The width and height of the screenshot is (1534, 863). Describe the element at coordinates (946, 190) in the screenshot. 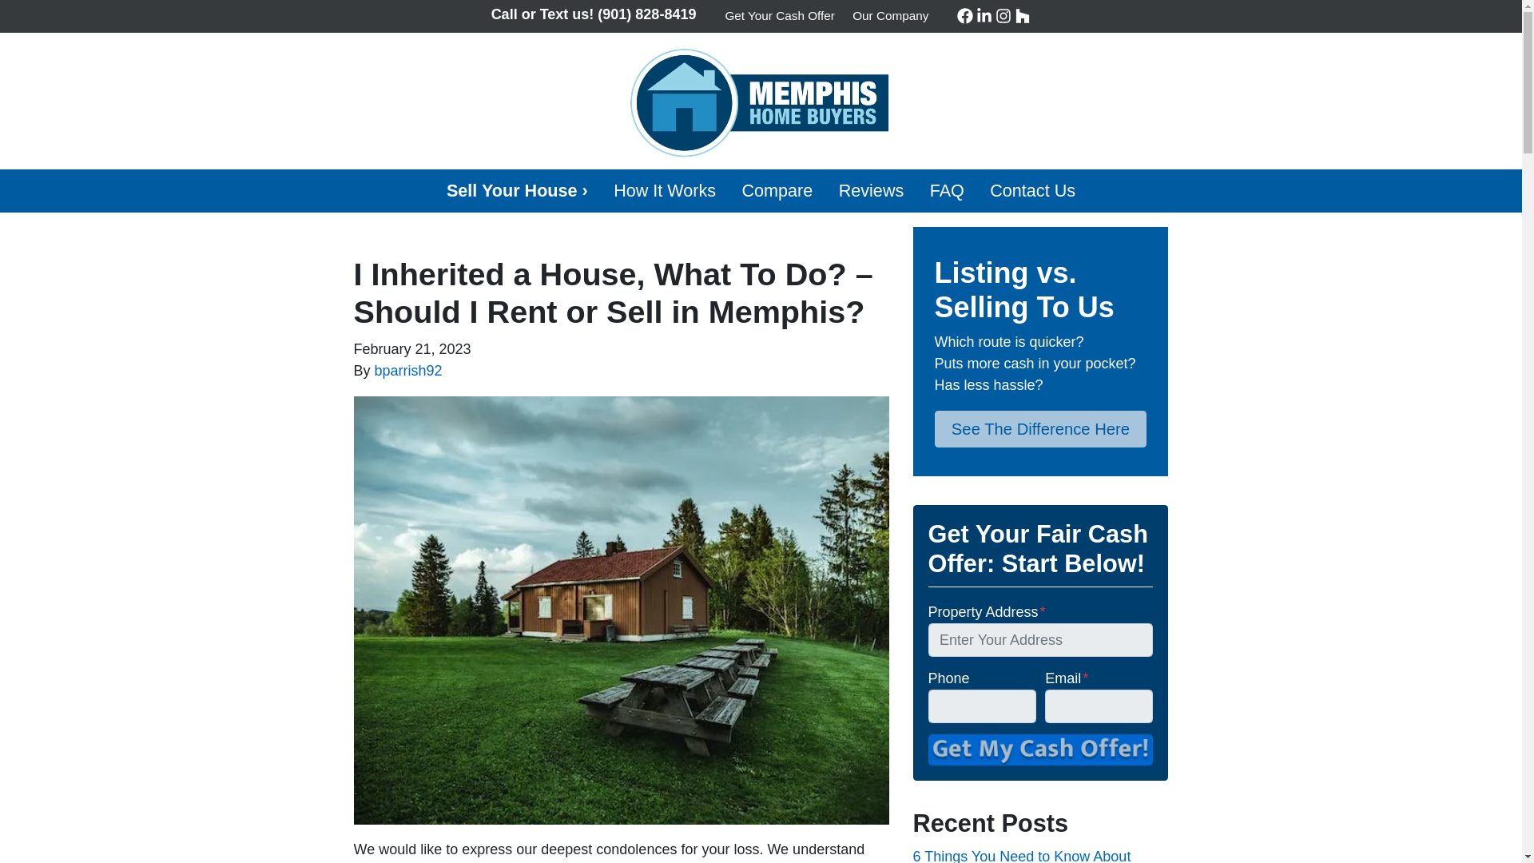

I see `FAQ` at that location.